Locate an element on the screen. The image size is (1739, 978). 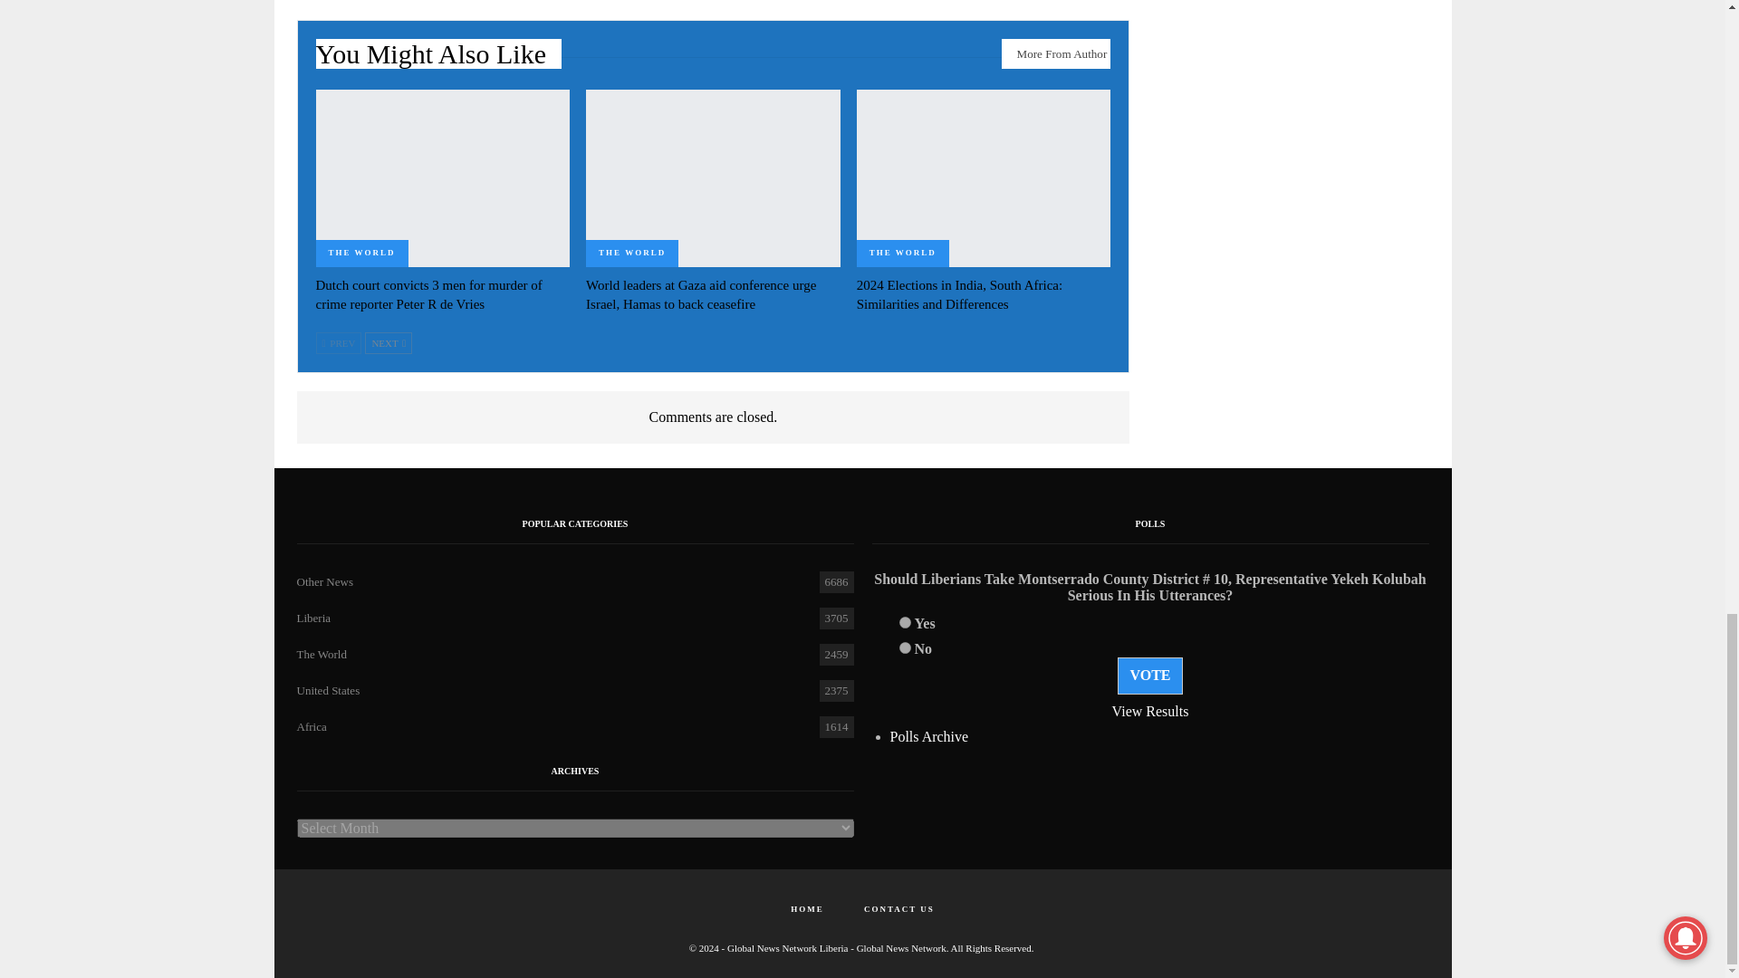
You Might Also Like is located at coordinates (438, 58).